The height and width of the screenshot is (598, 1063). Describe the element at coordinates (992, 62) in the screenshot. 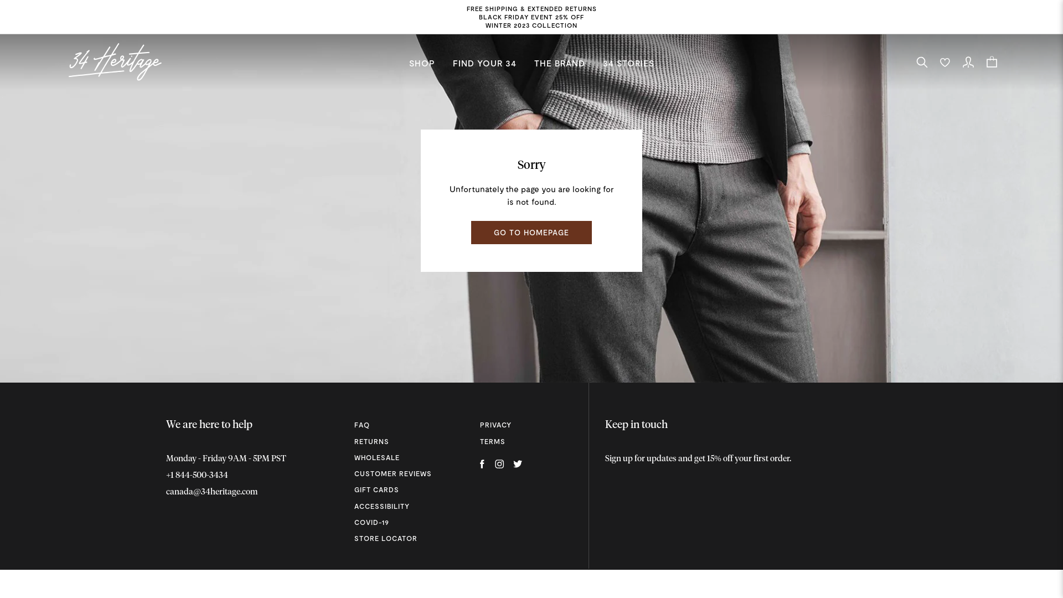

I see `Cart` at that location.